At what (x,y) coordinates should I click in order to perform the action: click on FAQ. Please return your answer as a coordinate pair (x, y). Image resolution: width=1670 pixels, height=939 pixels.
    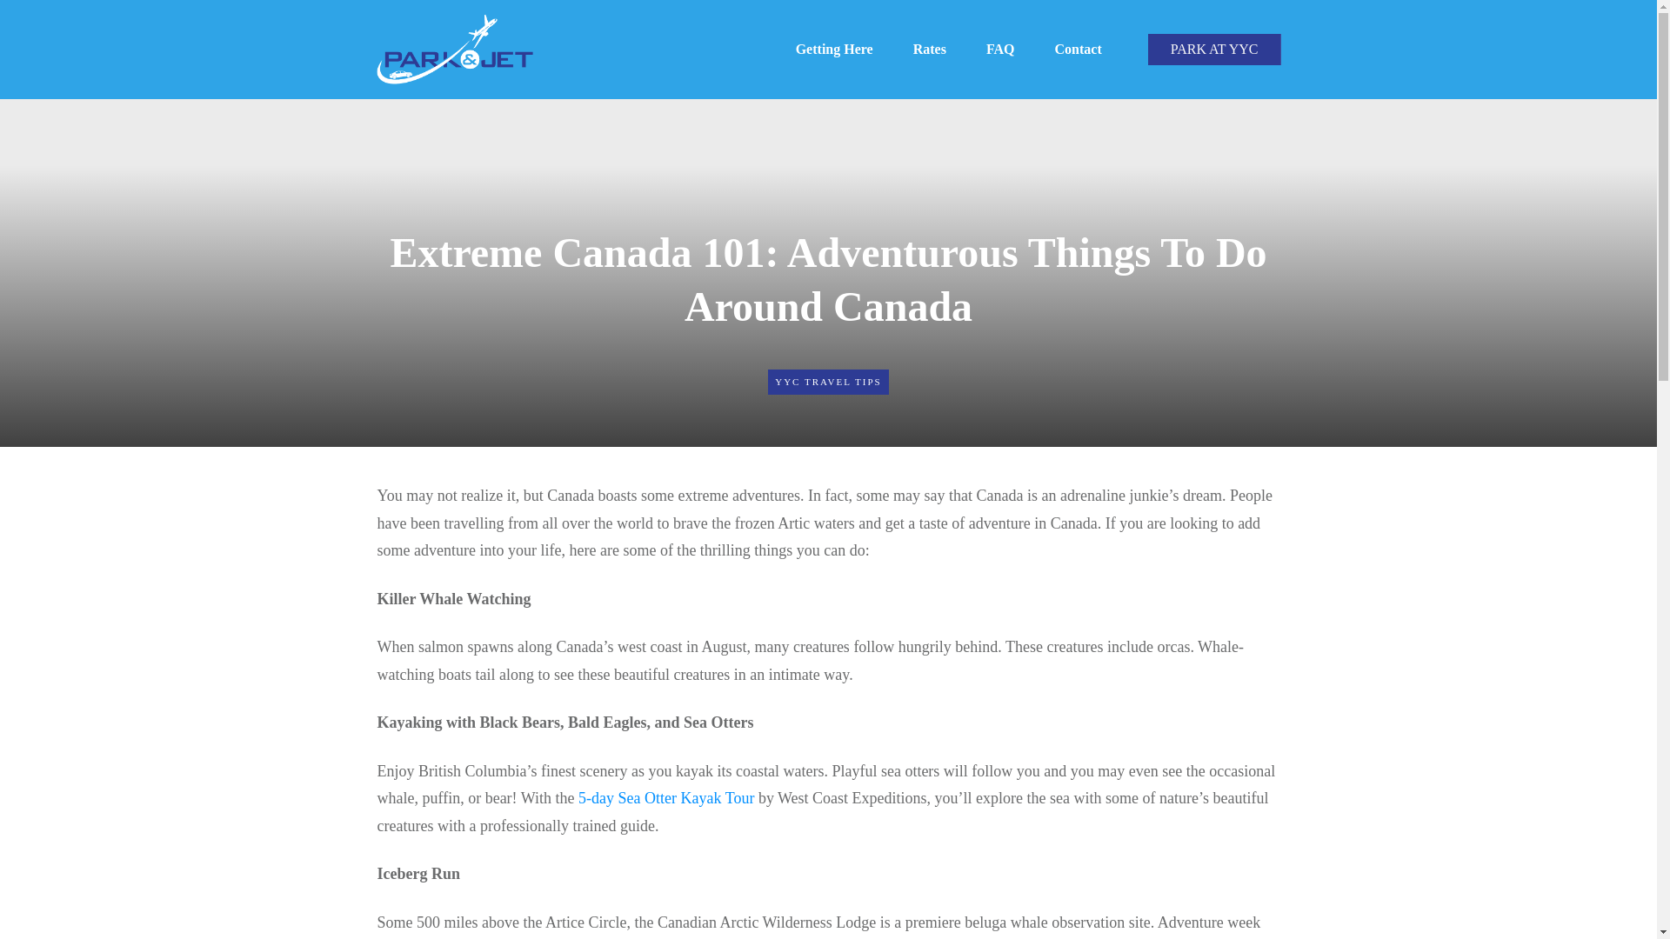
    Looking at the image, I should click on (1000, 50).